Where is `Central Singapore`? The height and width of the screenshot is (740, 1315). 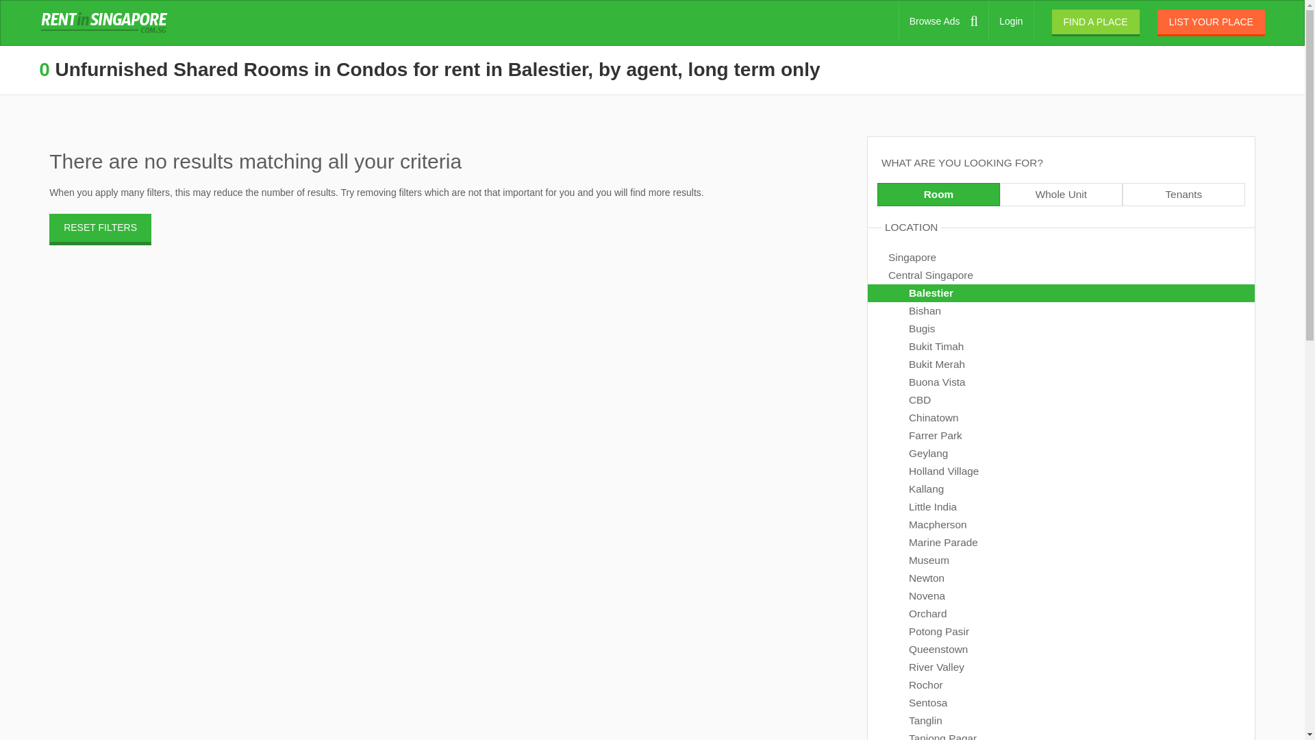
Central Singapore is located at coordinates (1061, 275).